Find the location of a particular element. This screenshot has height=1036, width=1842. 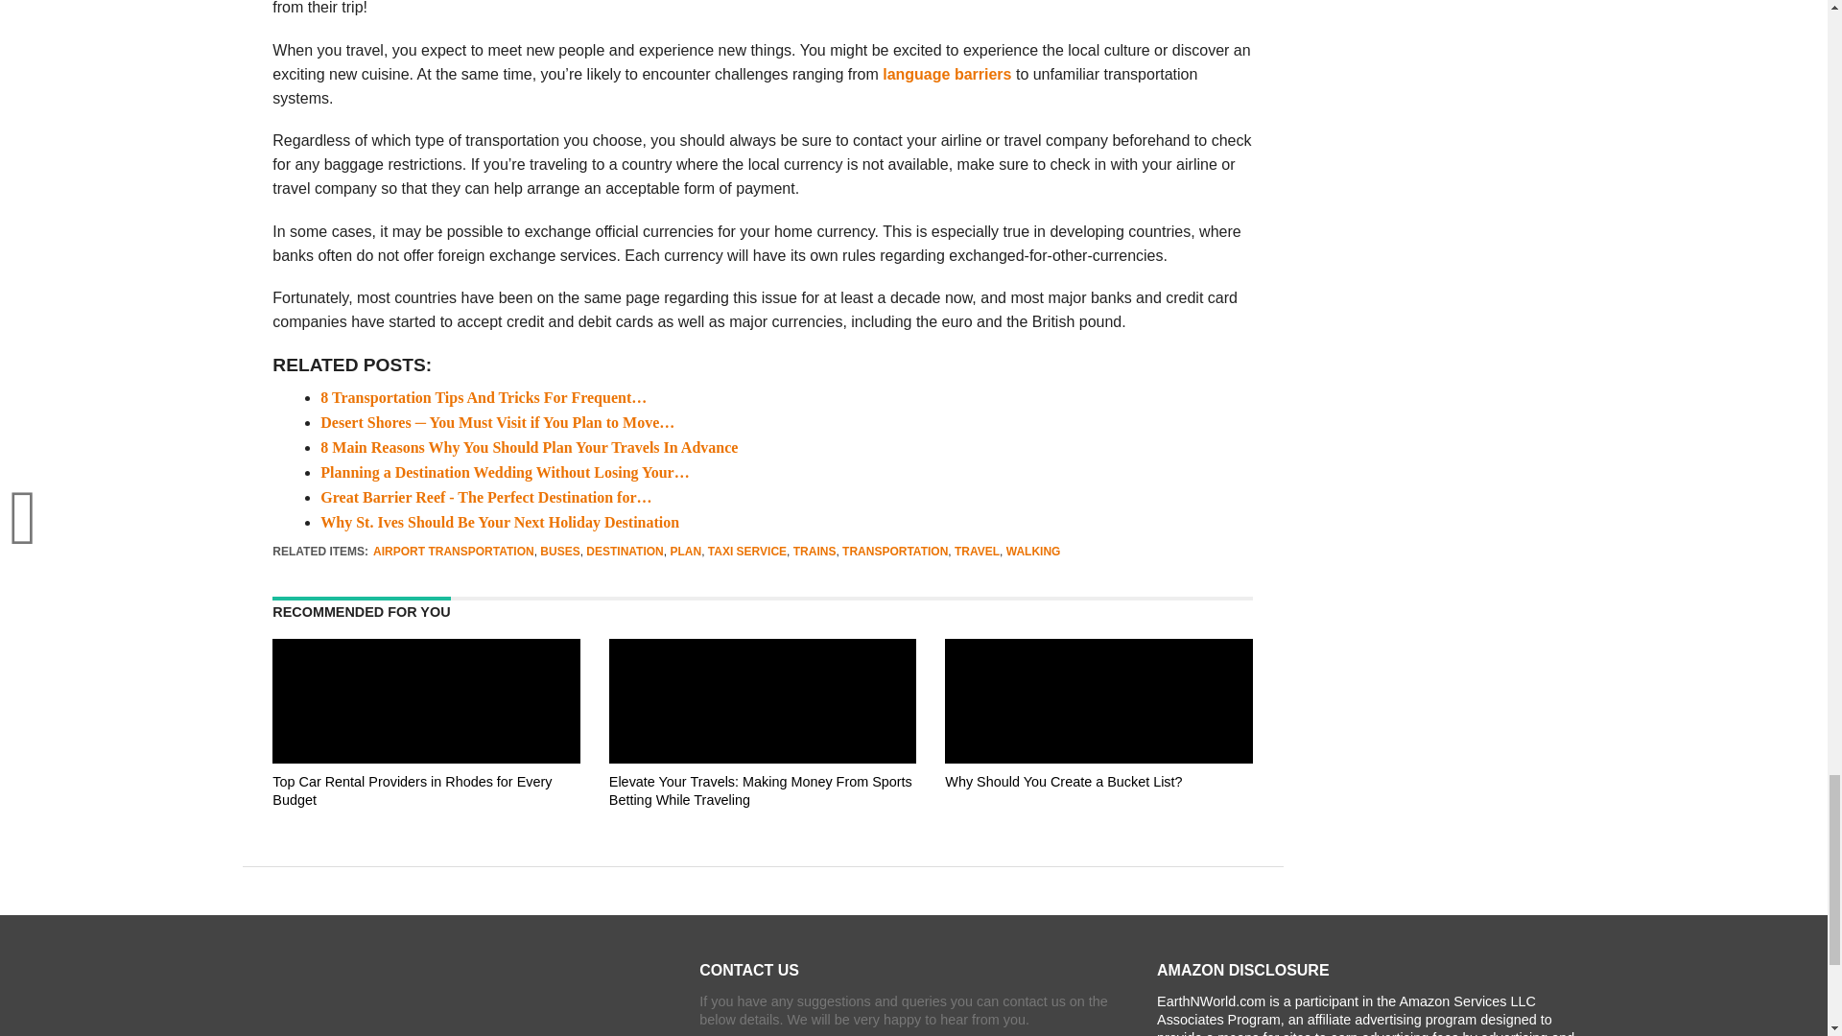

DESTINATION is located at coordinates (624, 552).